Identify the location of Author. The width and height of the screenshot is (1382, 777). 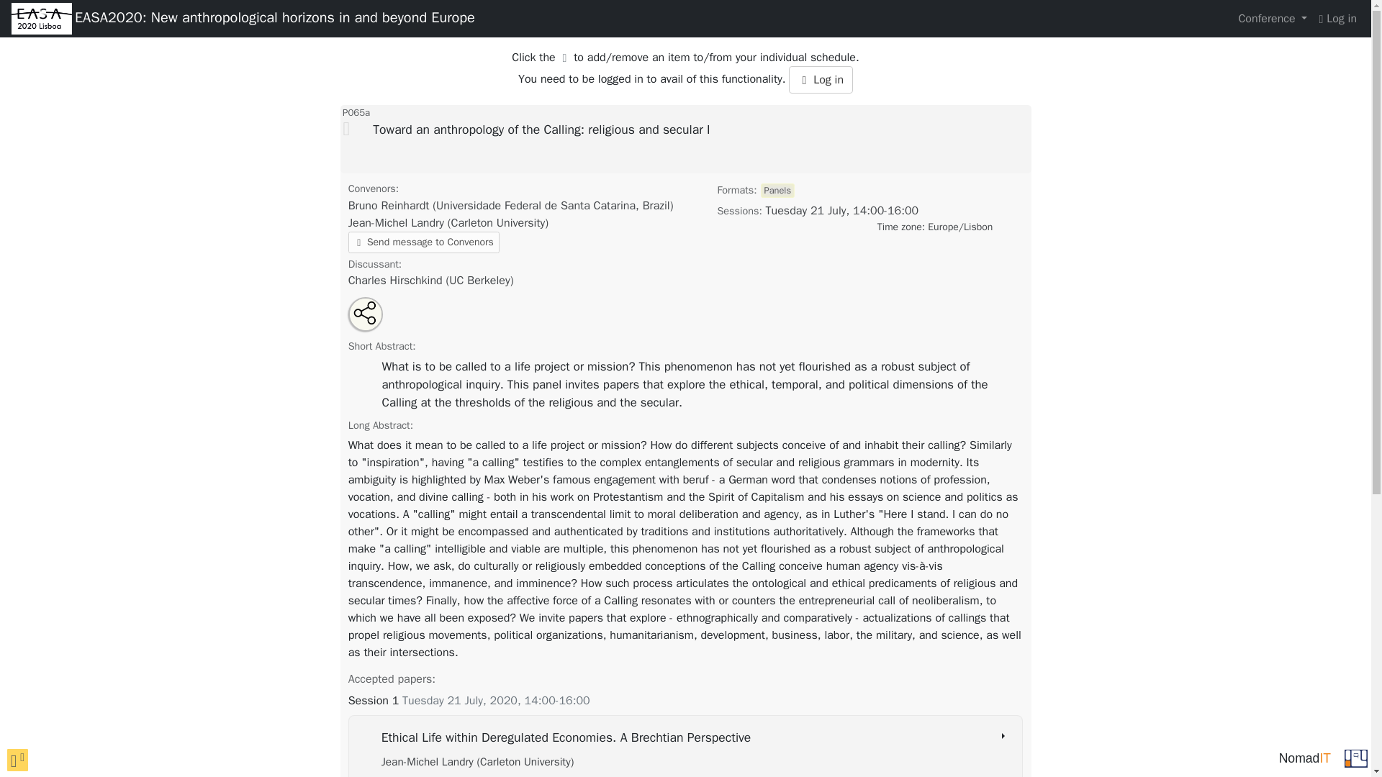
(478, 761).